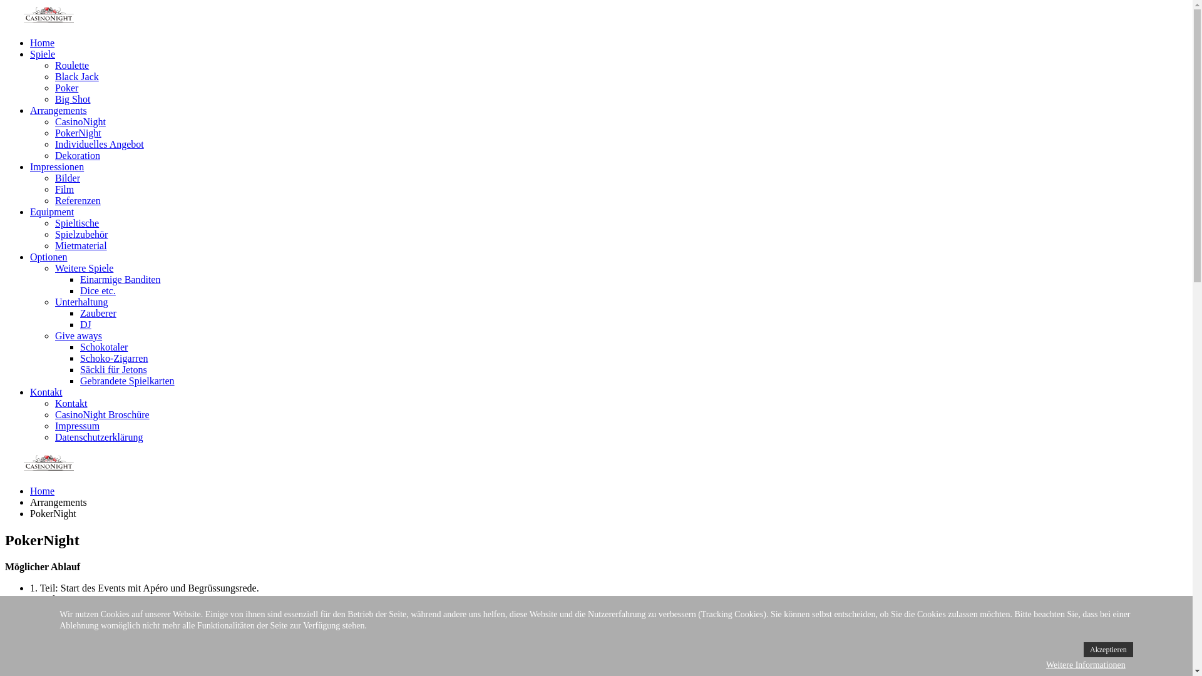 The height and width of the screenshot is (676, 1202). What do you see at coordinates (79, 335) in the screenshot?
I see `Give aways` at bounding box center [79, 335].